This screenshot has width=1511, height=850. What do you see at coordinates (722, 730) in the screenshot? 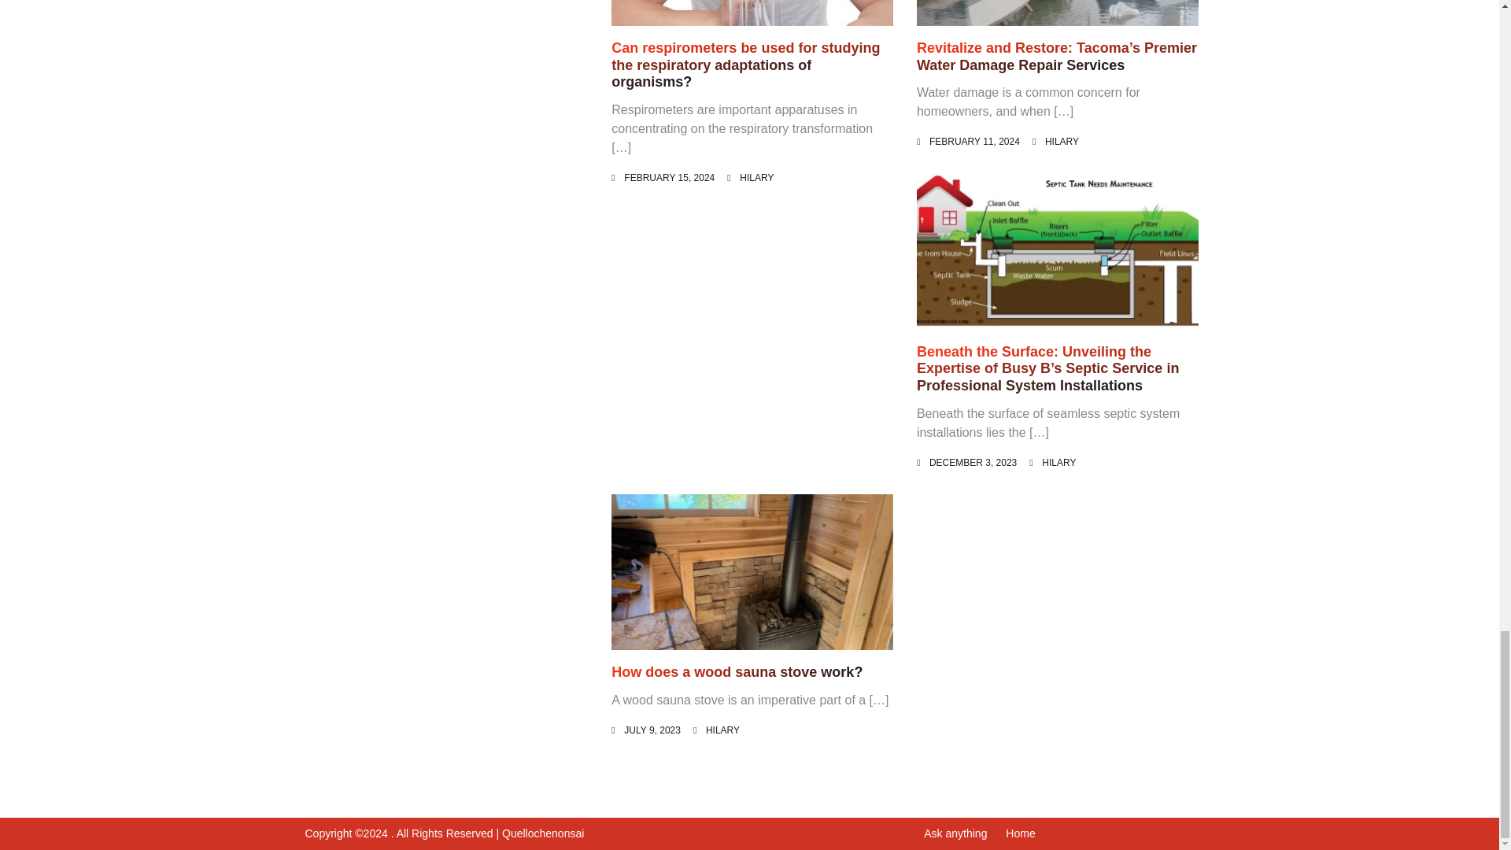
I see `HILARY` at bounding box center [722, 730].